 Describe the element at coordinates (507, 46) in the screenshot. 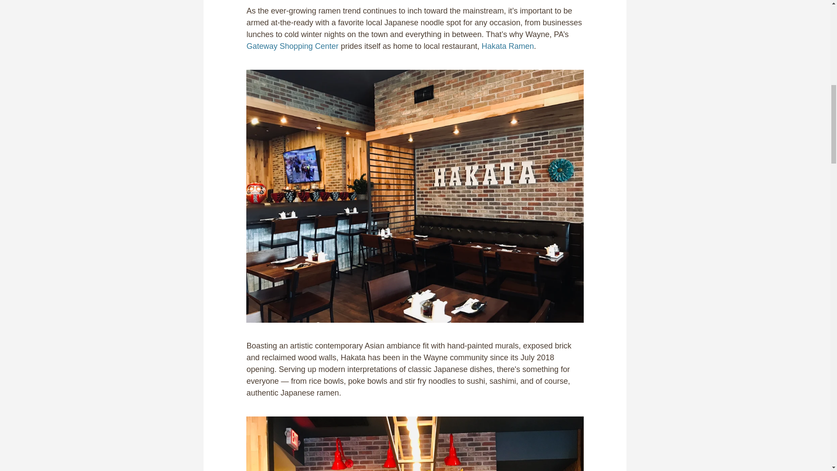

I see `Hakata Ramen` at that location.